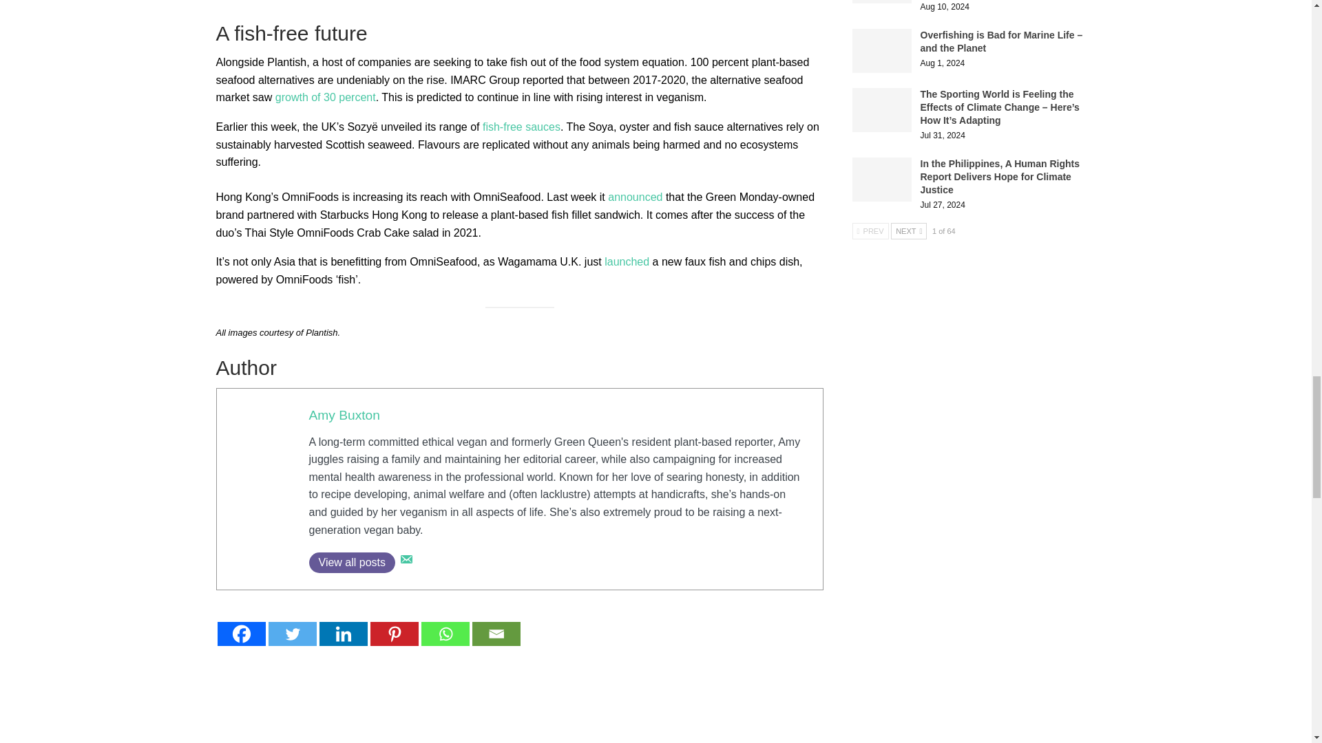 This screenshot has height=743, width=1322. Describe the element at coordinates (343, 633) in the screenshot. I see `Linkedin` at that location.